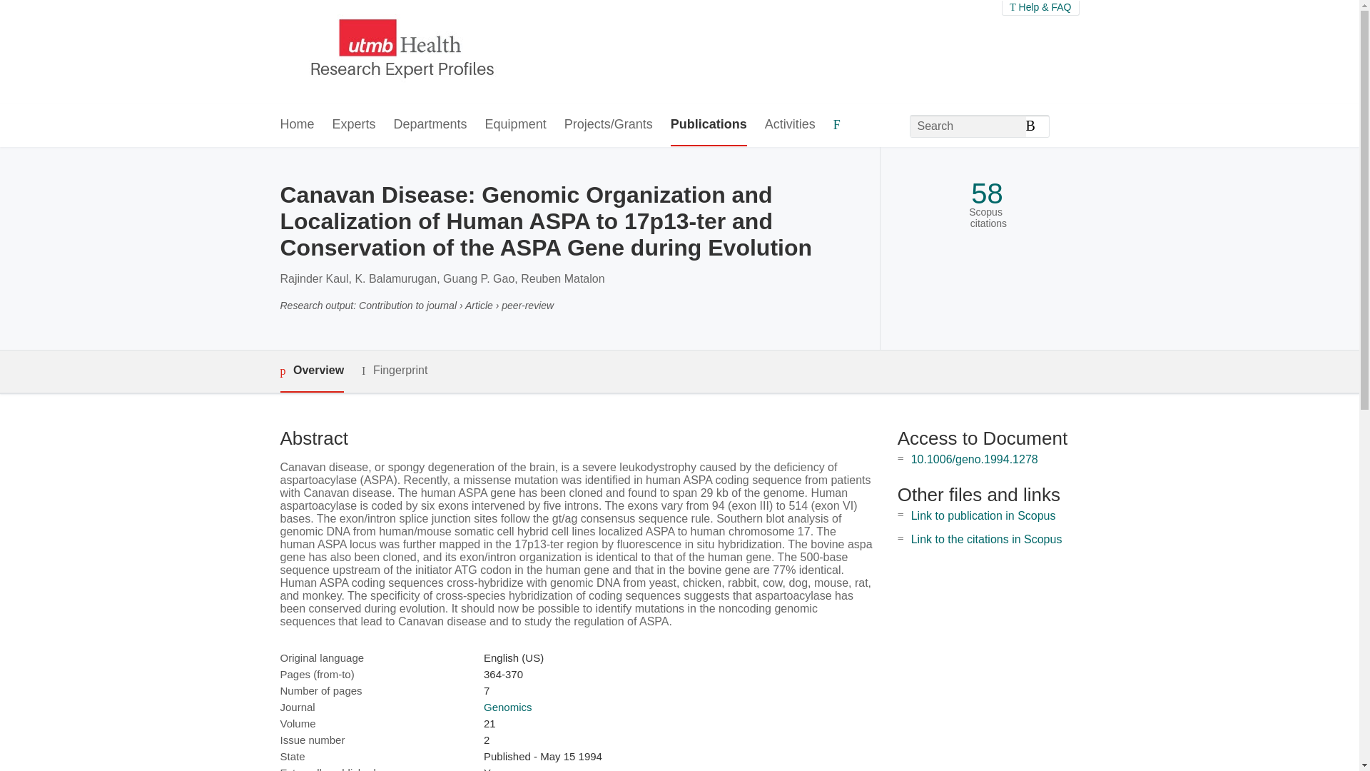 The width and height of the screenshot is (1370, 771). What do you see at coordinates (430, 125) in the screenshot?
I see `Departments` at bounding box center [430, 125].